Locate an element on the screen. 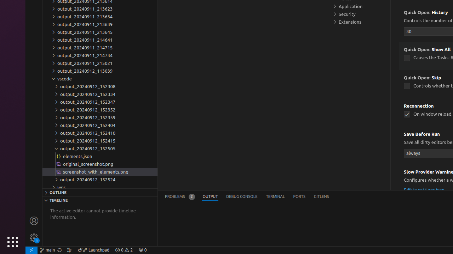 This screenshot has height=254, width=453. output_20240912_152410 is located at coordinates (100, 133).